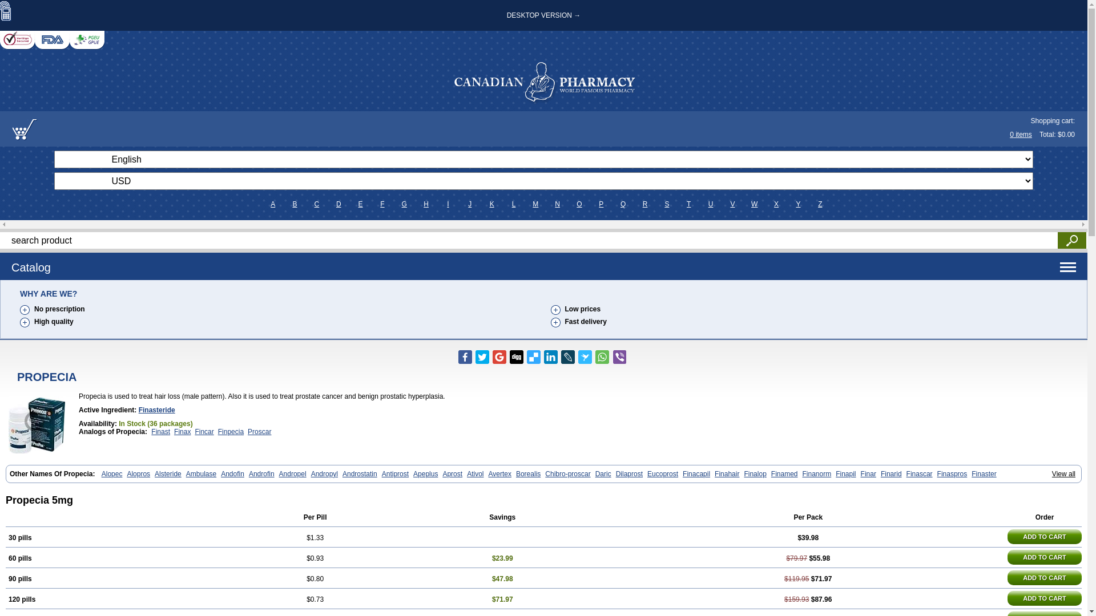  I want to click on O, so click(580, 204).